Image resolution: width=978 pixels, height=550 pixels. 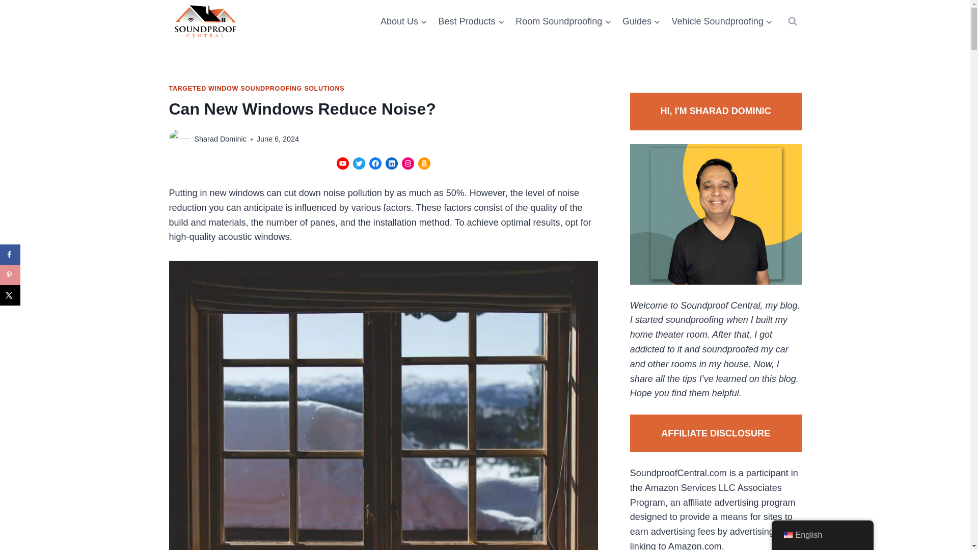 I want to click on Vehicle Soundproofing, so click(x=722, y=21).